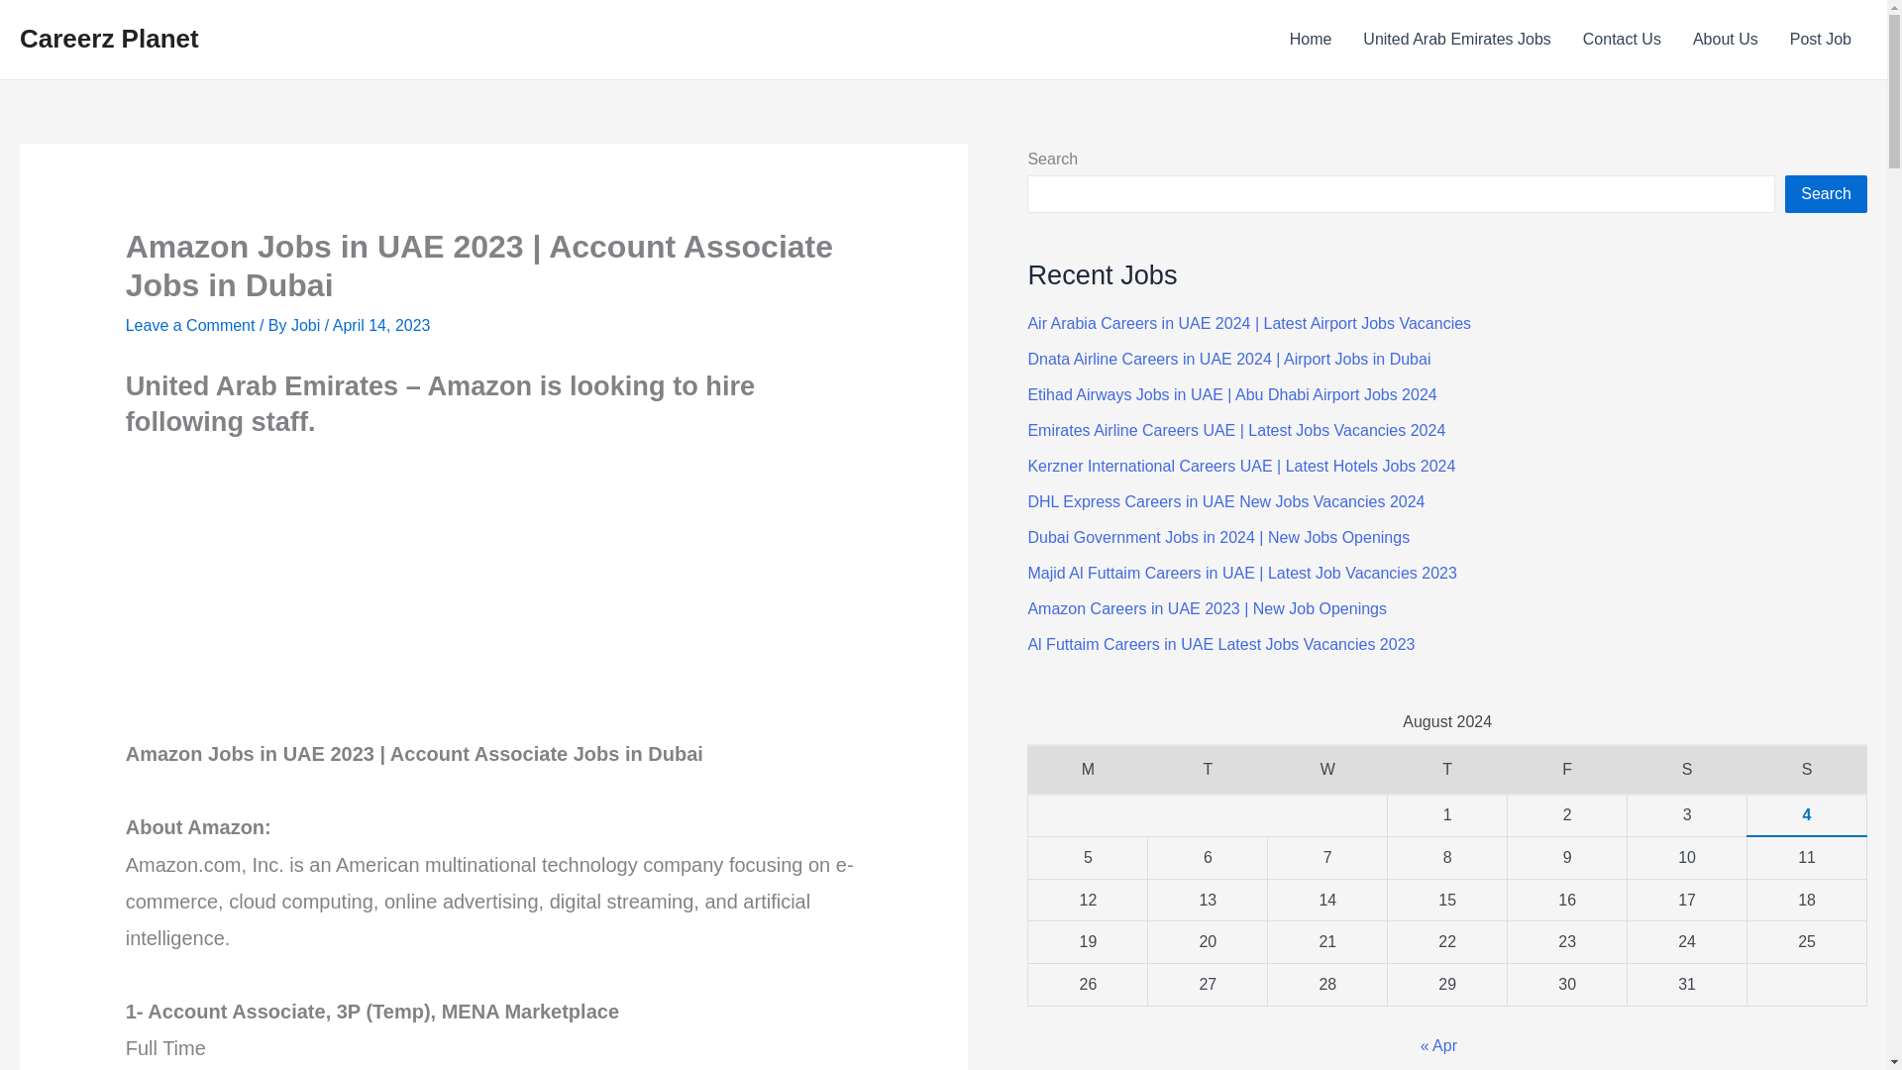  Describe the element at coordinates (1726, 40) in the screenshot. I see `About Us` at that location.